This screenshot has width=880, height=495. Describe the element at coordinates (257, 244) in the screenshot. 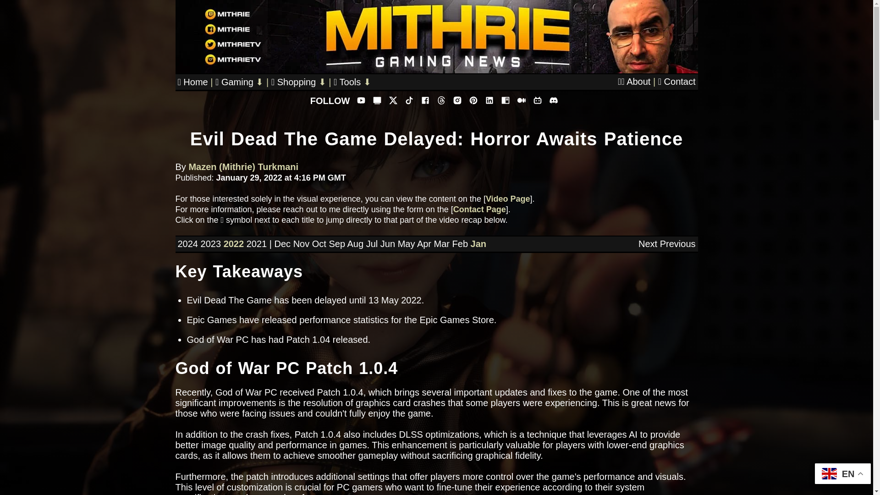

I see `2021` at that location.